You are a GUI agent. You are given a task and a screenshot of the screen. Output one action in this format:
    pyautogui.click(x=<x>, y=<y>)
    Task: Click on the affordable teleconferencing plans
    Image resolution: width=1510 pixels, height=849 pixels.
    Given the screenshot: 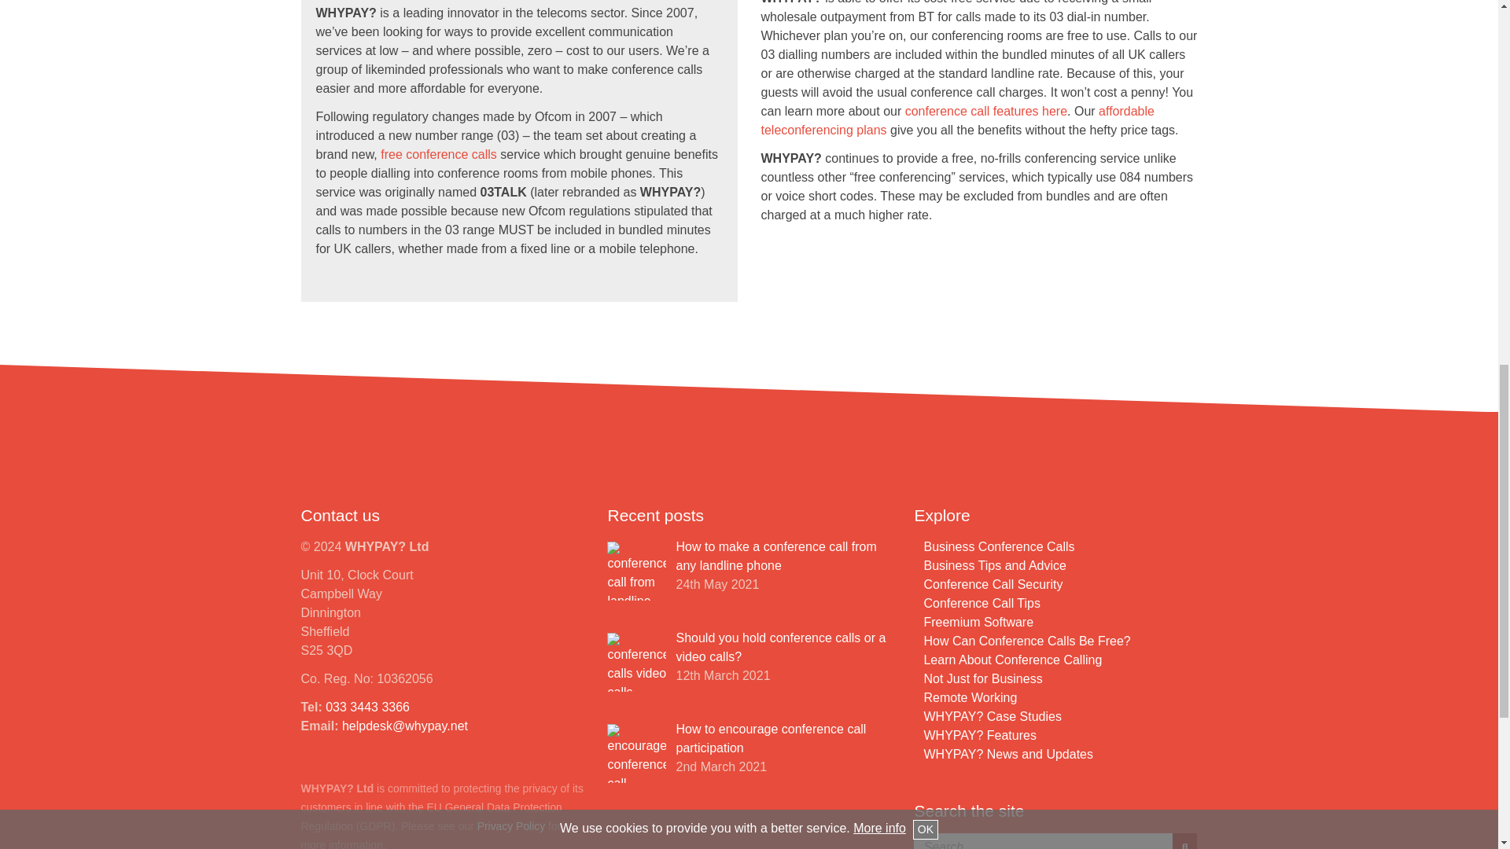 What is the action you would take?
    pyautogui.click(x=958, y=119)
    